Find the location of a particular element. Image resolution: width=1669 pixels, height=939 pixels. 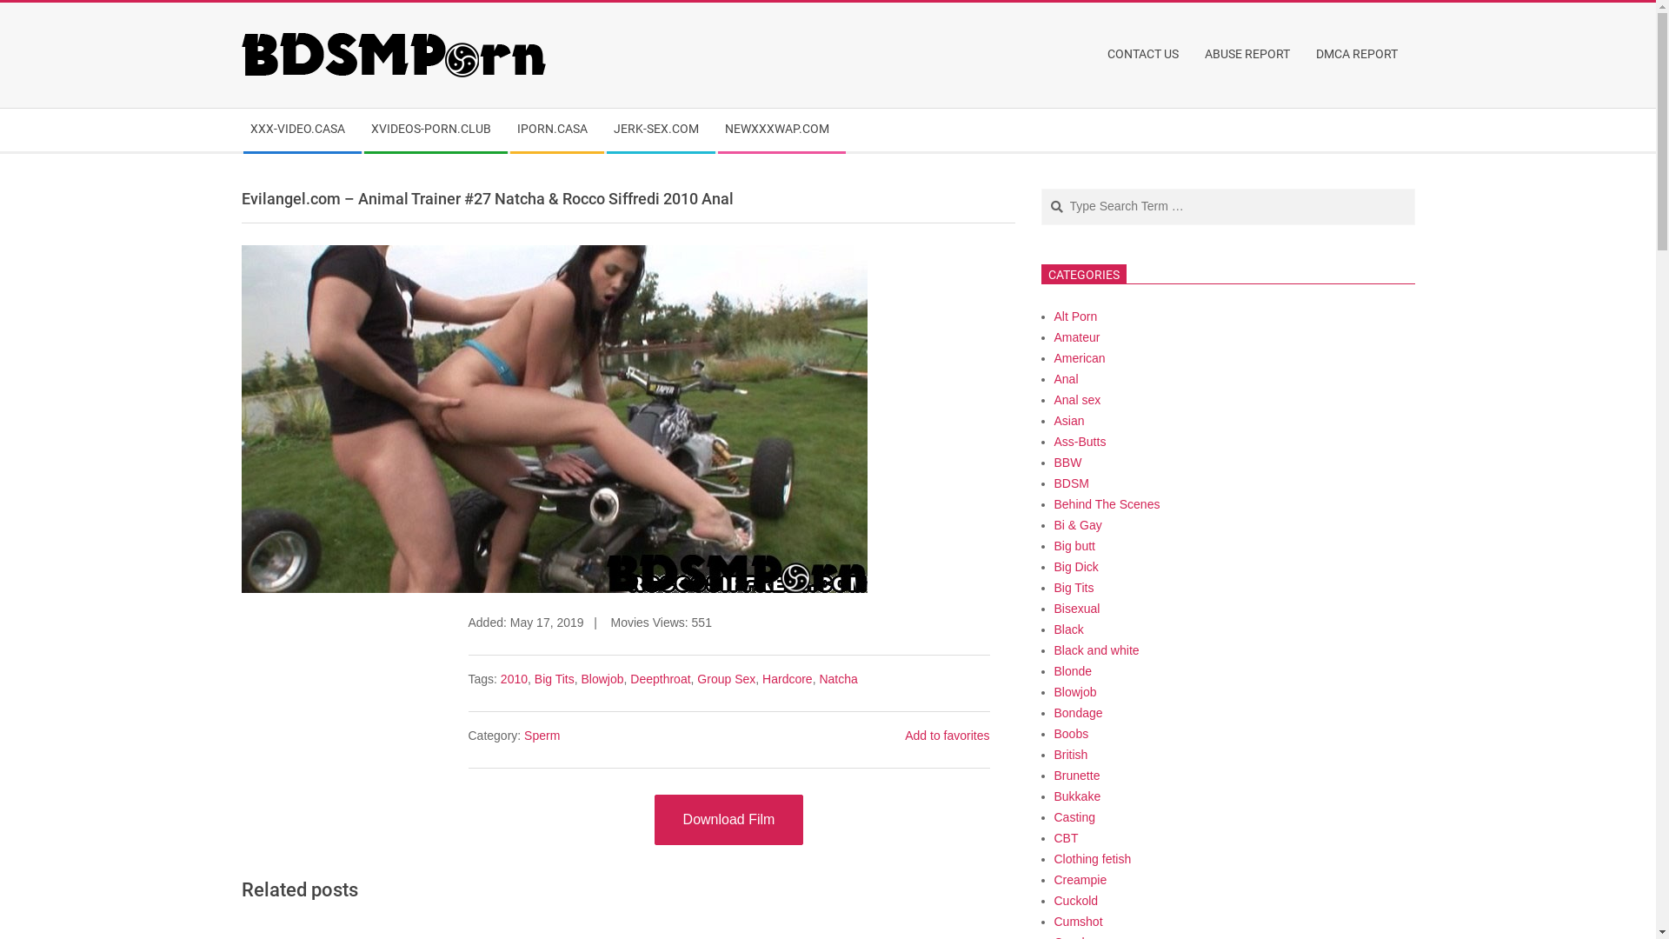

DMCA REPORT is located at coordinates (1361, 55).